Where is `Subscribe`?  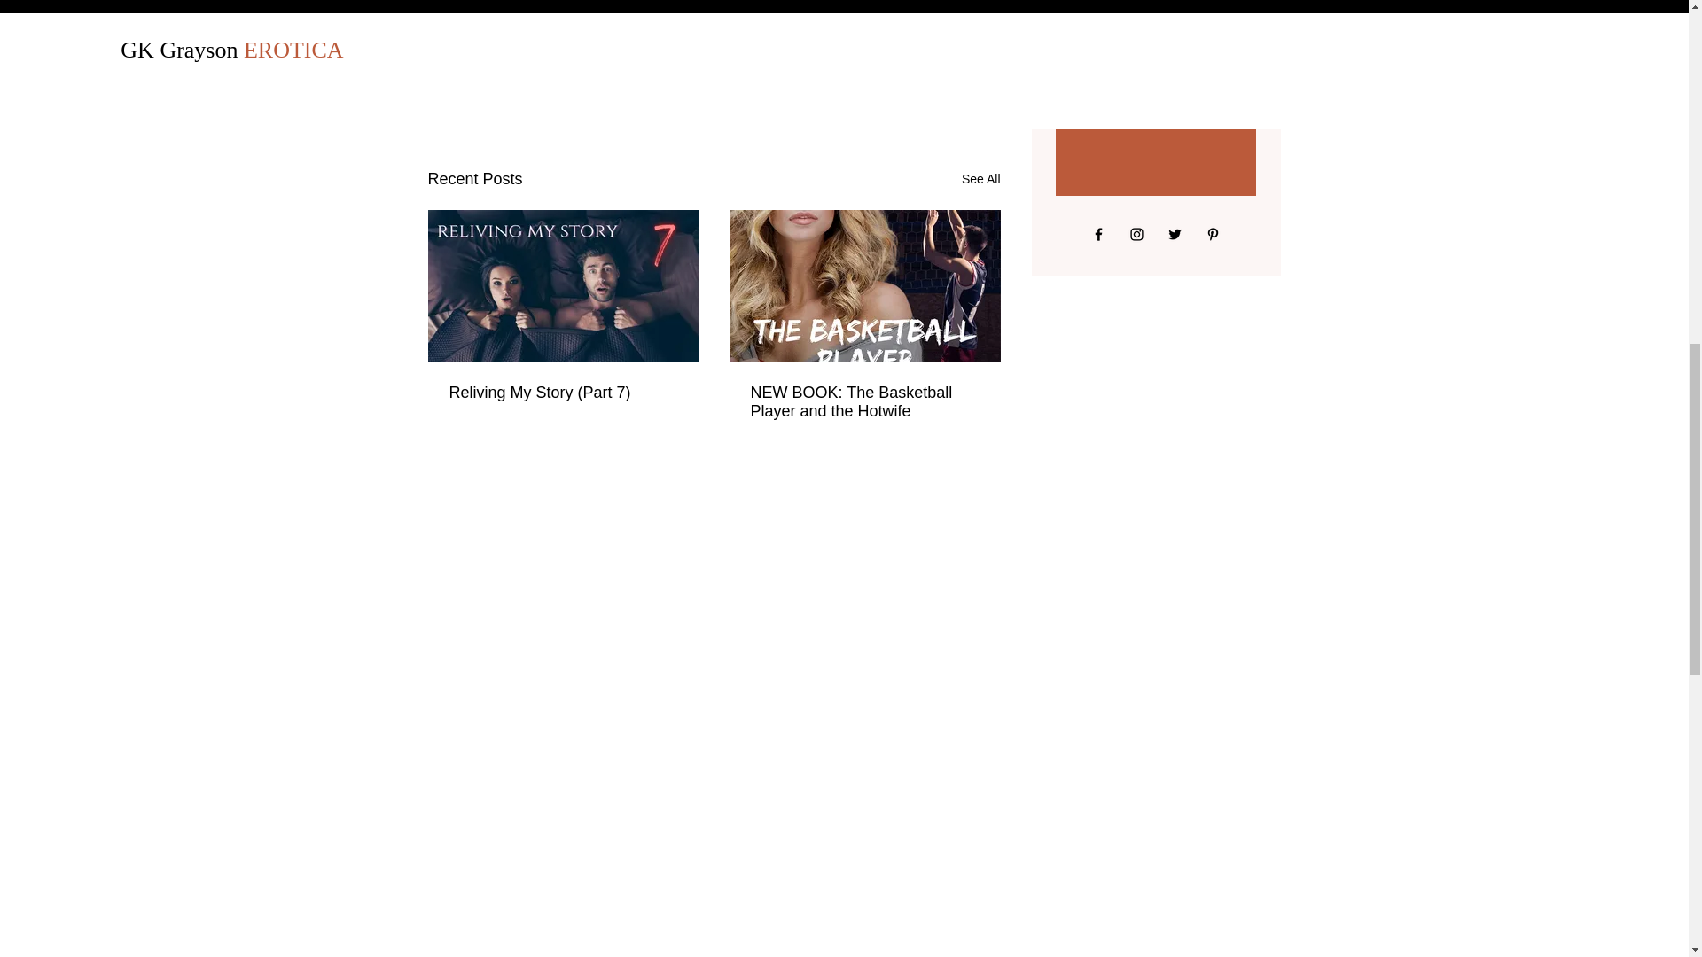
Subscribe is located at coordinates (1154, 108).